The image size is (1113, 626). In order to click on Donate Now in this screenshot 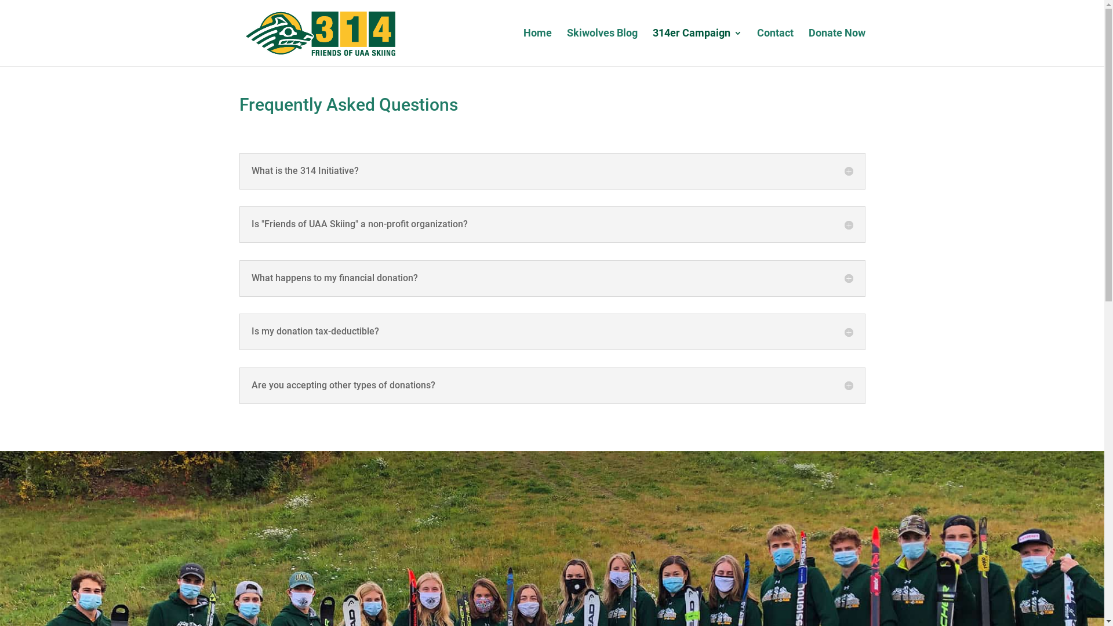, I will do `click(836, 48)`.